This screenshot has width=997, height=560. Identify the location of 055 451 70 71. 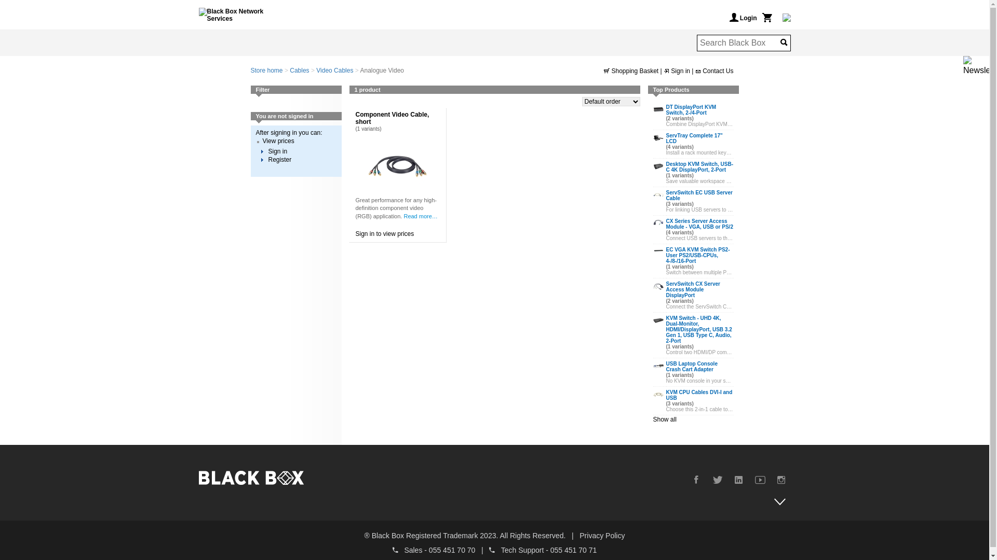
(574, 550).